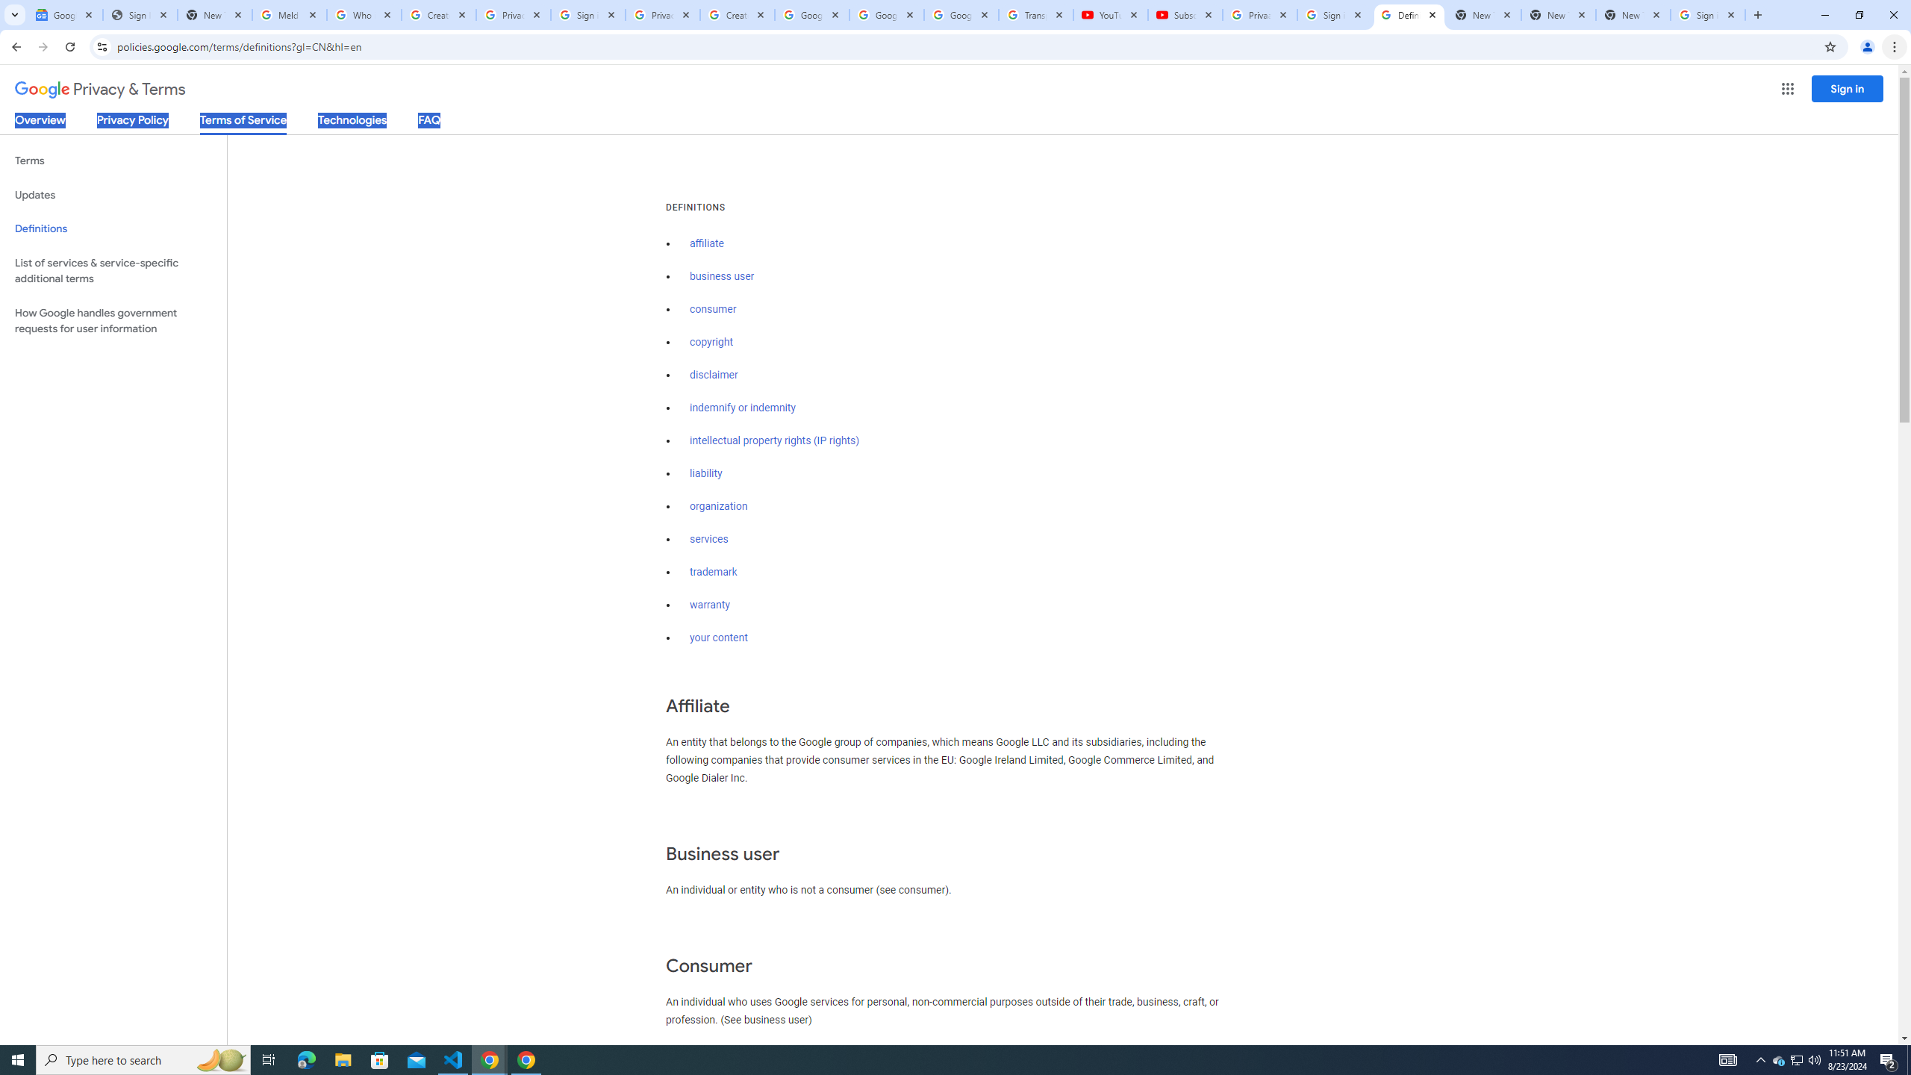 This screenshot has height=1075, width=1911. I want to click on your content, so click(718, 638).